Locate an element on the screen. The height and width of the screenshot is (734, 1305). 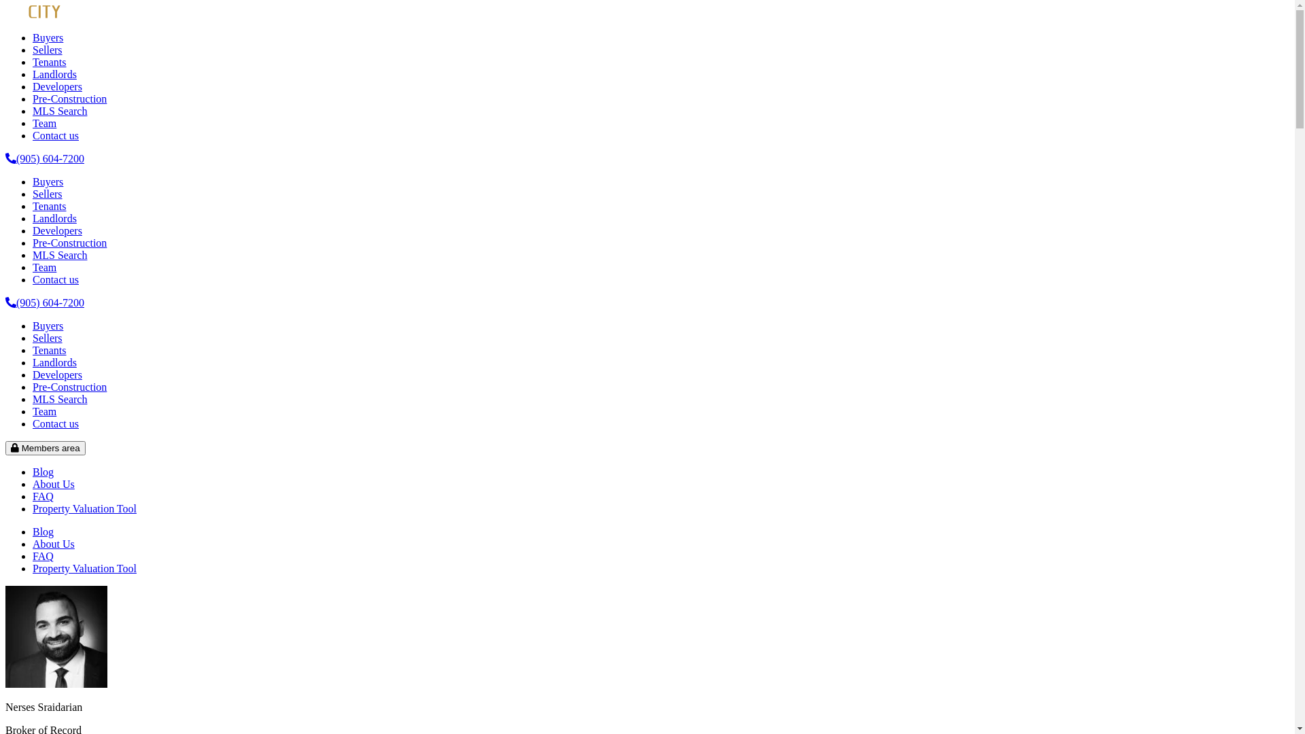
FAQ is located at coordinates (43, 496).